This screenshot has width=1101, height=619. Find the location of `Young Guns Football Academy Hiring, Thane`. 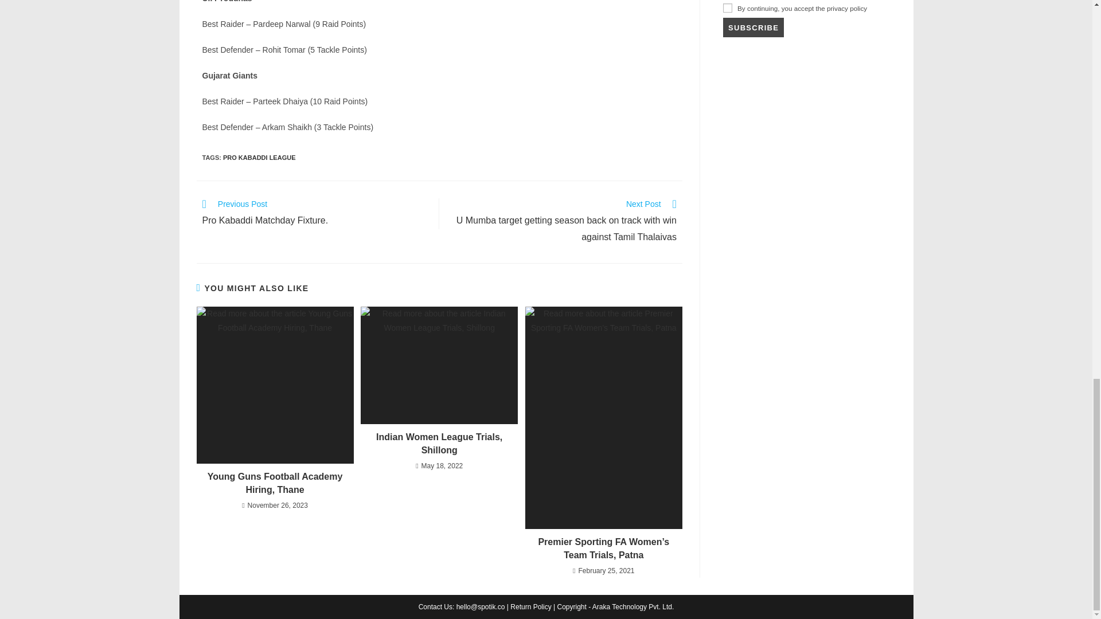

Young Guns Football Academy Hiring, Thane is located at coordinates (274, 483).